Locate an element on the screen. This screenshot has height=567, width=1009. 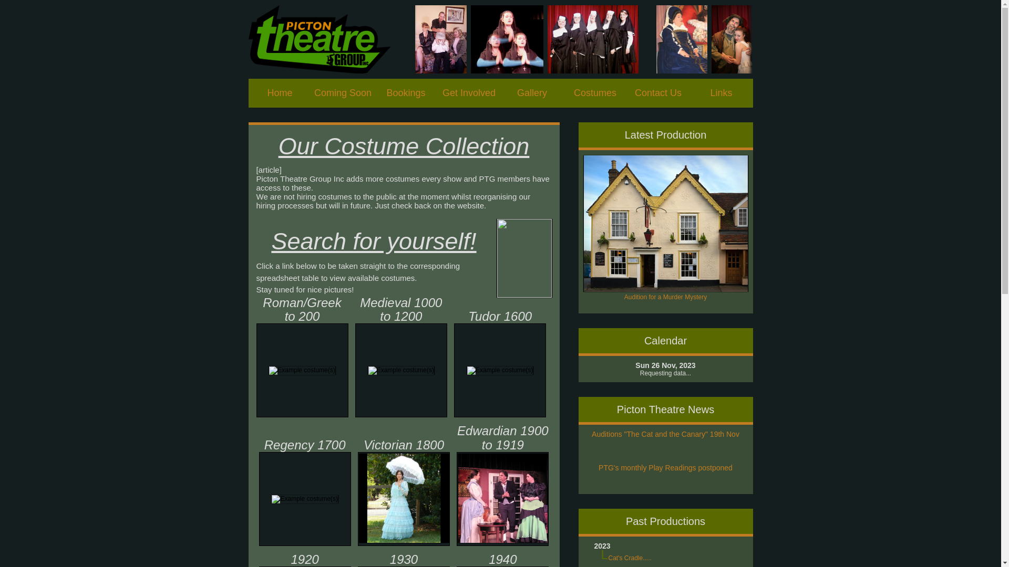
Links is located at coordinates (721, 93).